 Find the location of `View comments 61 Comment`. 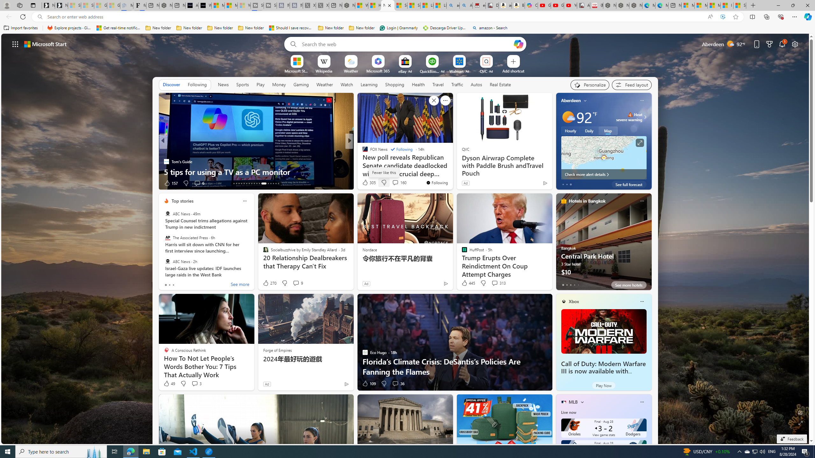

View comments 61 Comment is located at coordinates (4, 183).